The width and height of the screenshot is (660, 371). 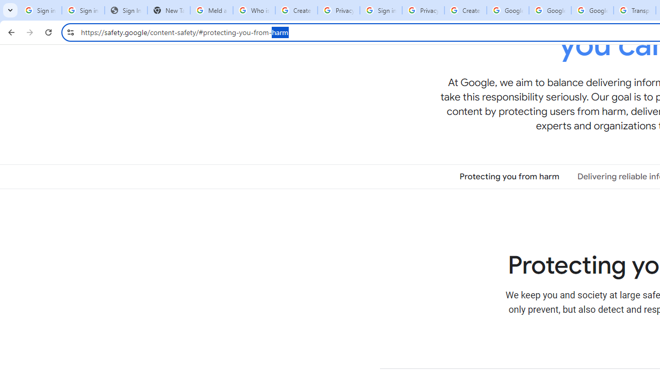 What do you see at coordinates (40, 10) in the screenshot?
I see `Sign in - Google Accounts` at bounding box center [40, 10].